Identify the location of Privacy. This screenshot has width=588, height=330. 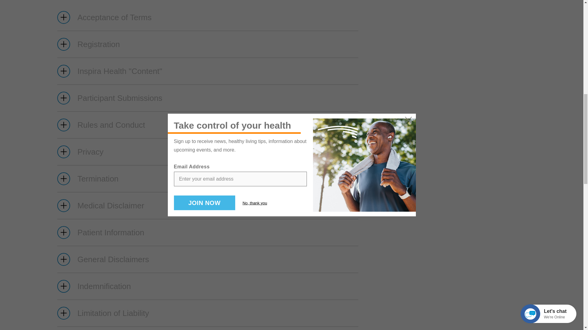
(208, 152).